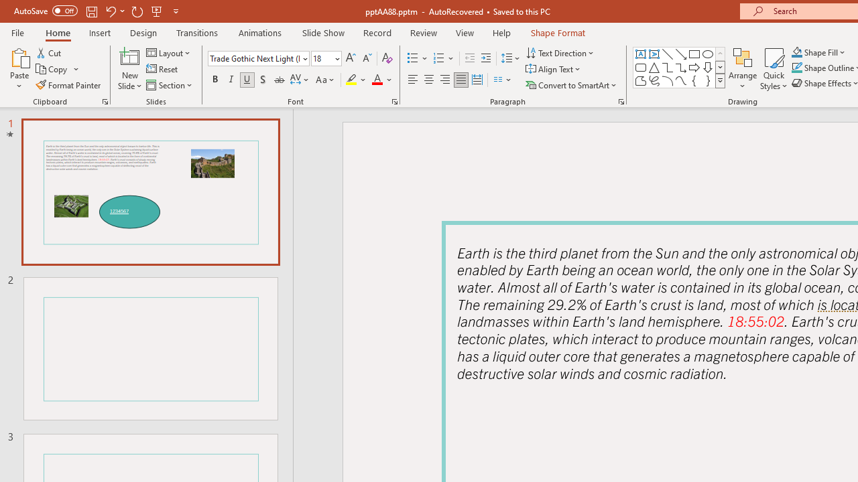 Image resolution: width=858 pixels, height=482 pixels. I want to click on Shape Fill Aqua, Accent 2, so click(796, 52).